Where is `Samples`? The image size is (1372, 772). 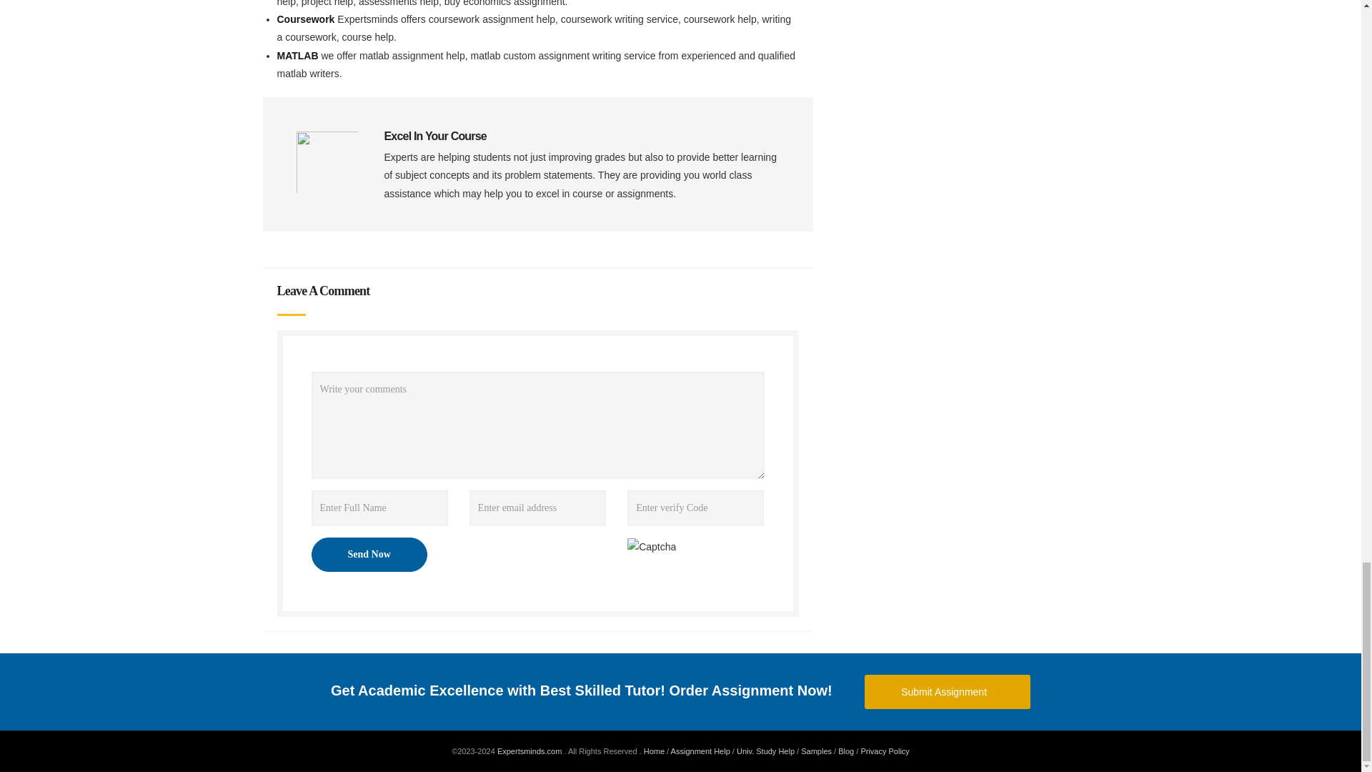 Samples is located at coordinates (816, 751).